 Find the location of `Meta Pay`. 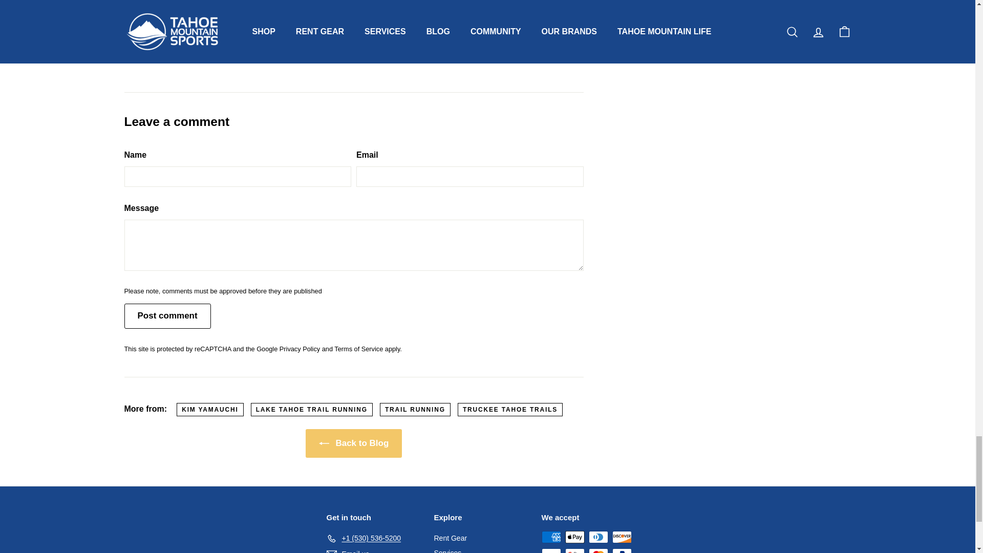

Meta Pay is located at coordinates (551, 551).